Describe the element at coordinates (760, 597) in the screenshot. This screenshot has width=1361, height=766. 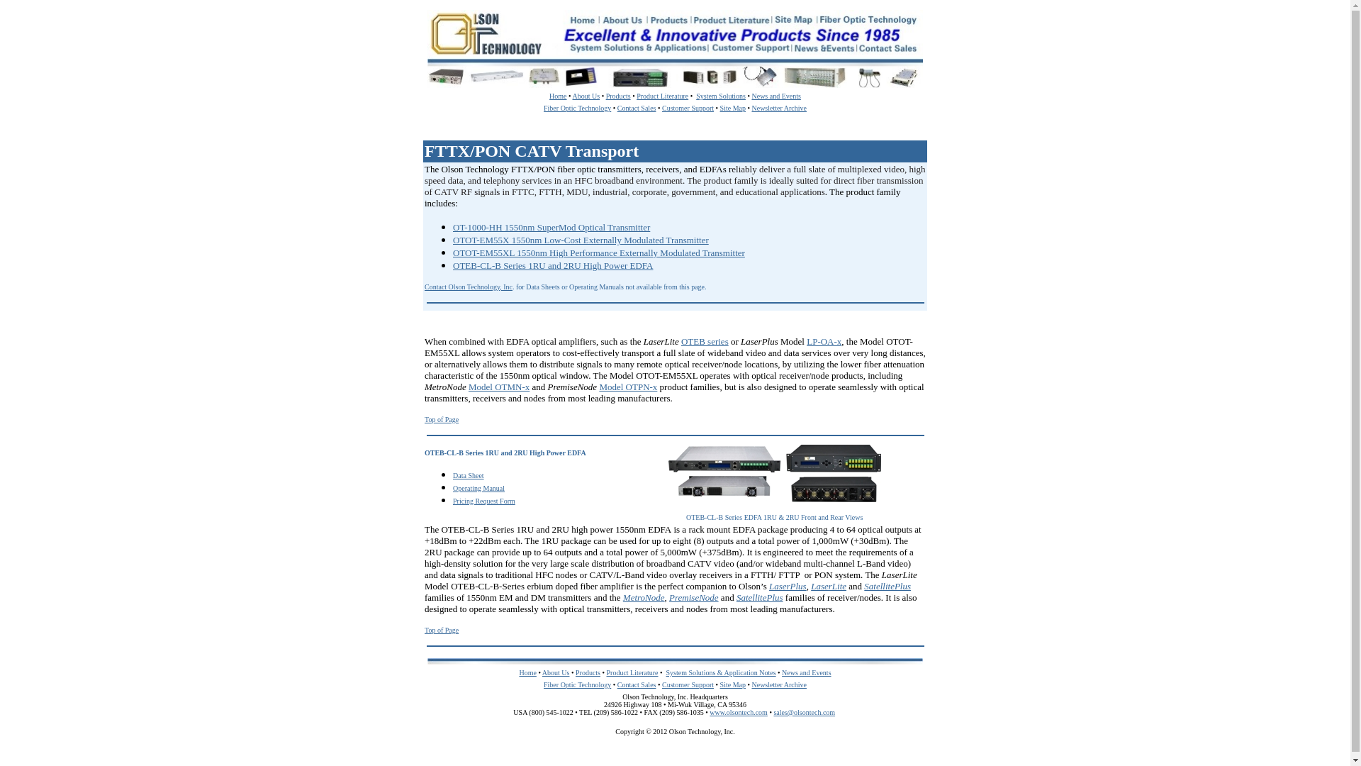
I see `SatellitePlus` at that location.